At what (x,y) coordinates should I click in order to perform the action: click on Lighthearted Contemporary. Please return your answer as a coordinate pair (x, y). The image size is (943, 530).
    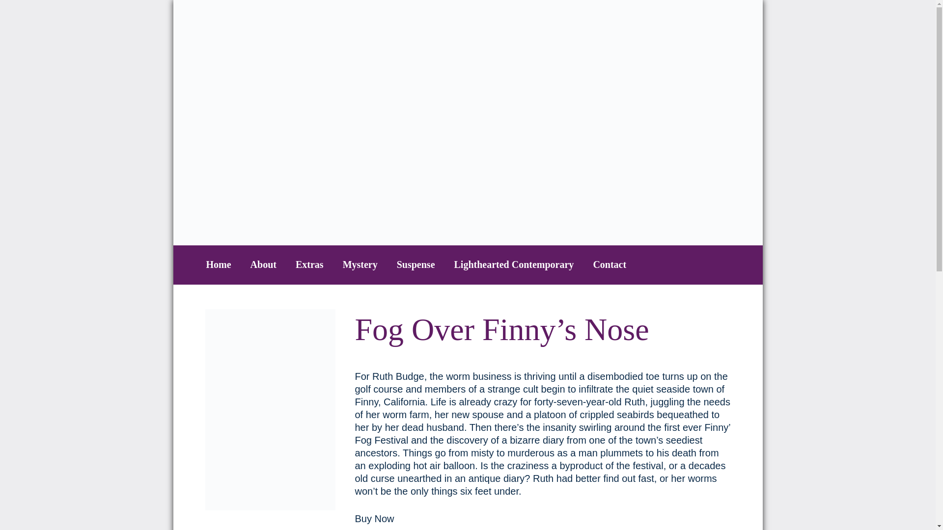
    Looking at the image, I should click on (514, 264).